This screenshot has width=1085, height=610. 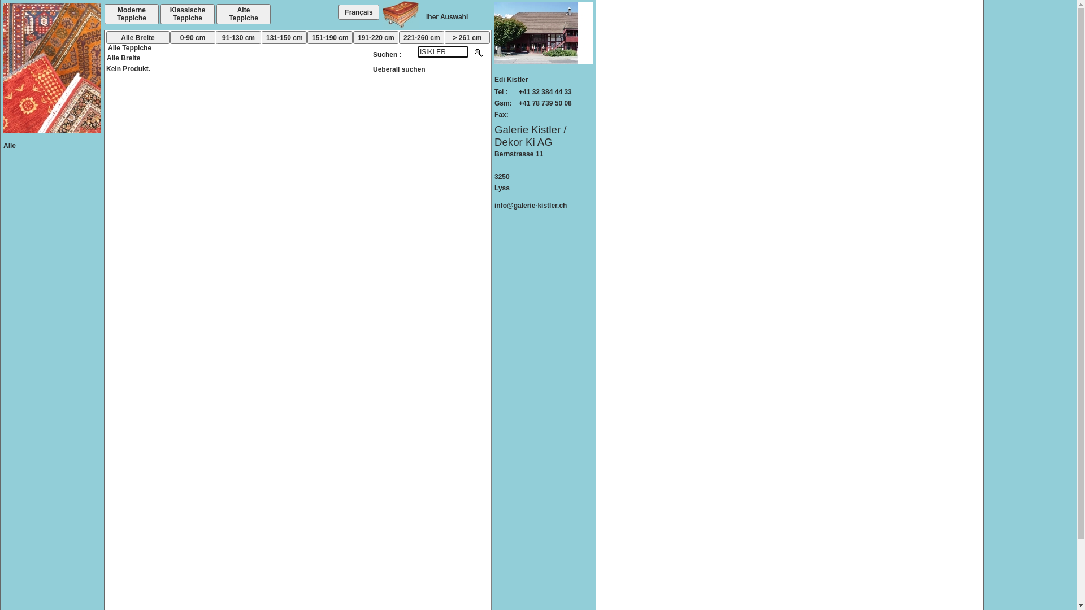 What do you see at coordinates (479, 58) in the screenshot?
I see `Rechercher` at bounding box center [479, 58].